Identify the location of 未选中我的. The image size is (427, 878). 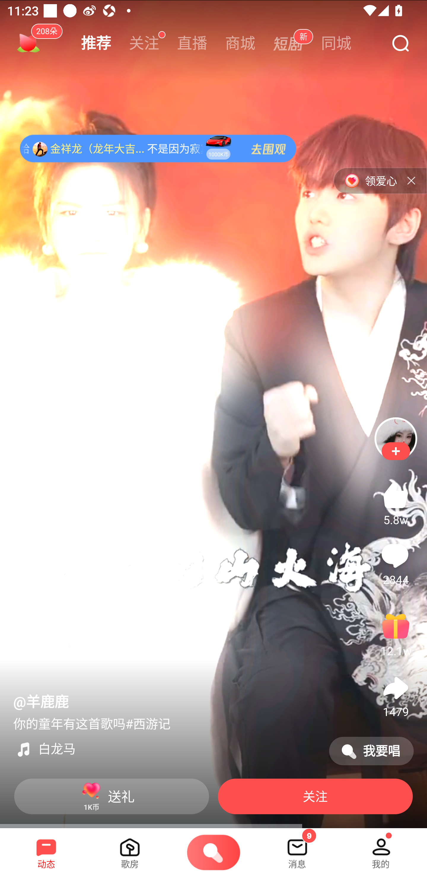
(381, 850).